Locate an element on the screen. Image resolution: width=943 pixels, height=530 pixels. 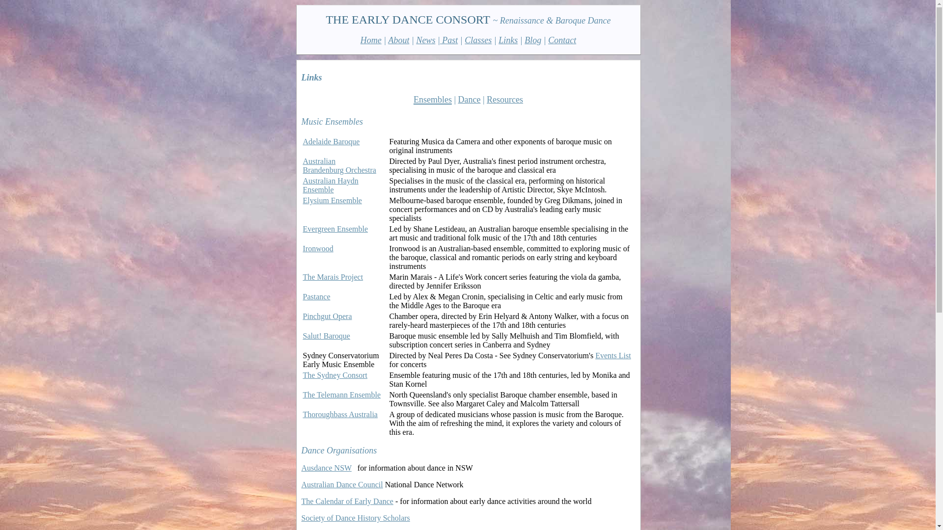
Contact is located at coordinates (562, 40).